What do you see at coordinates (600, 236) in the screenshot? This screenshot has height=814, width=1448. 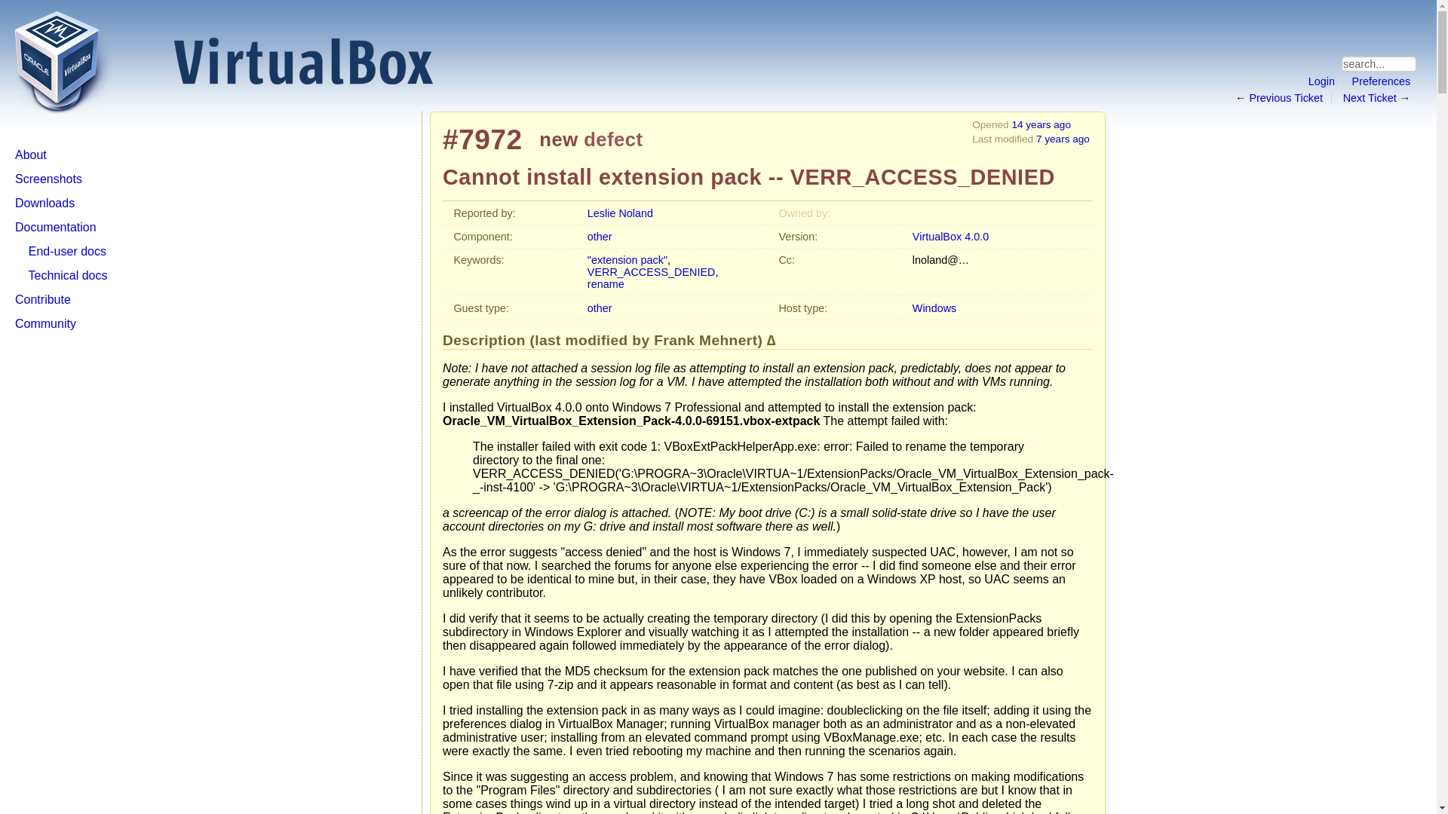 I see `other` at bounding box center [600, 236].